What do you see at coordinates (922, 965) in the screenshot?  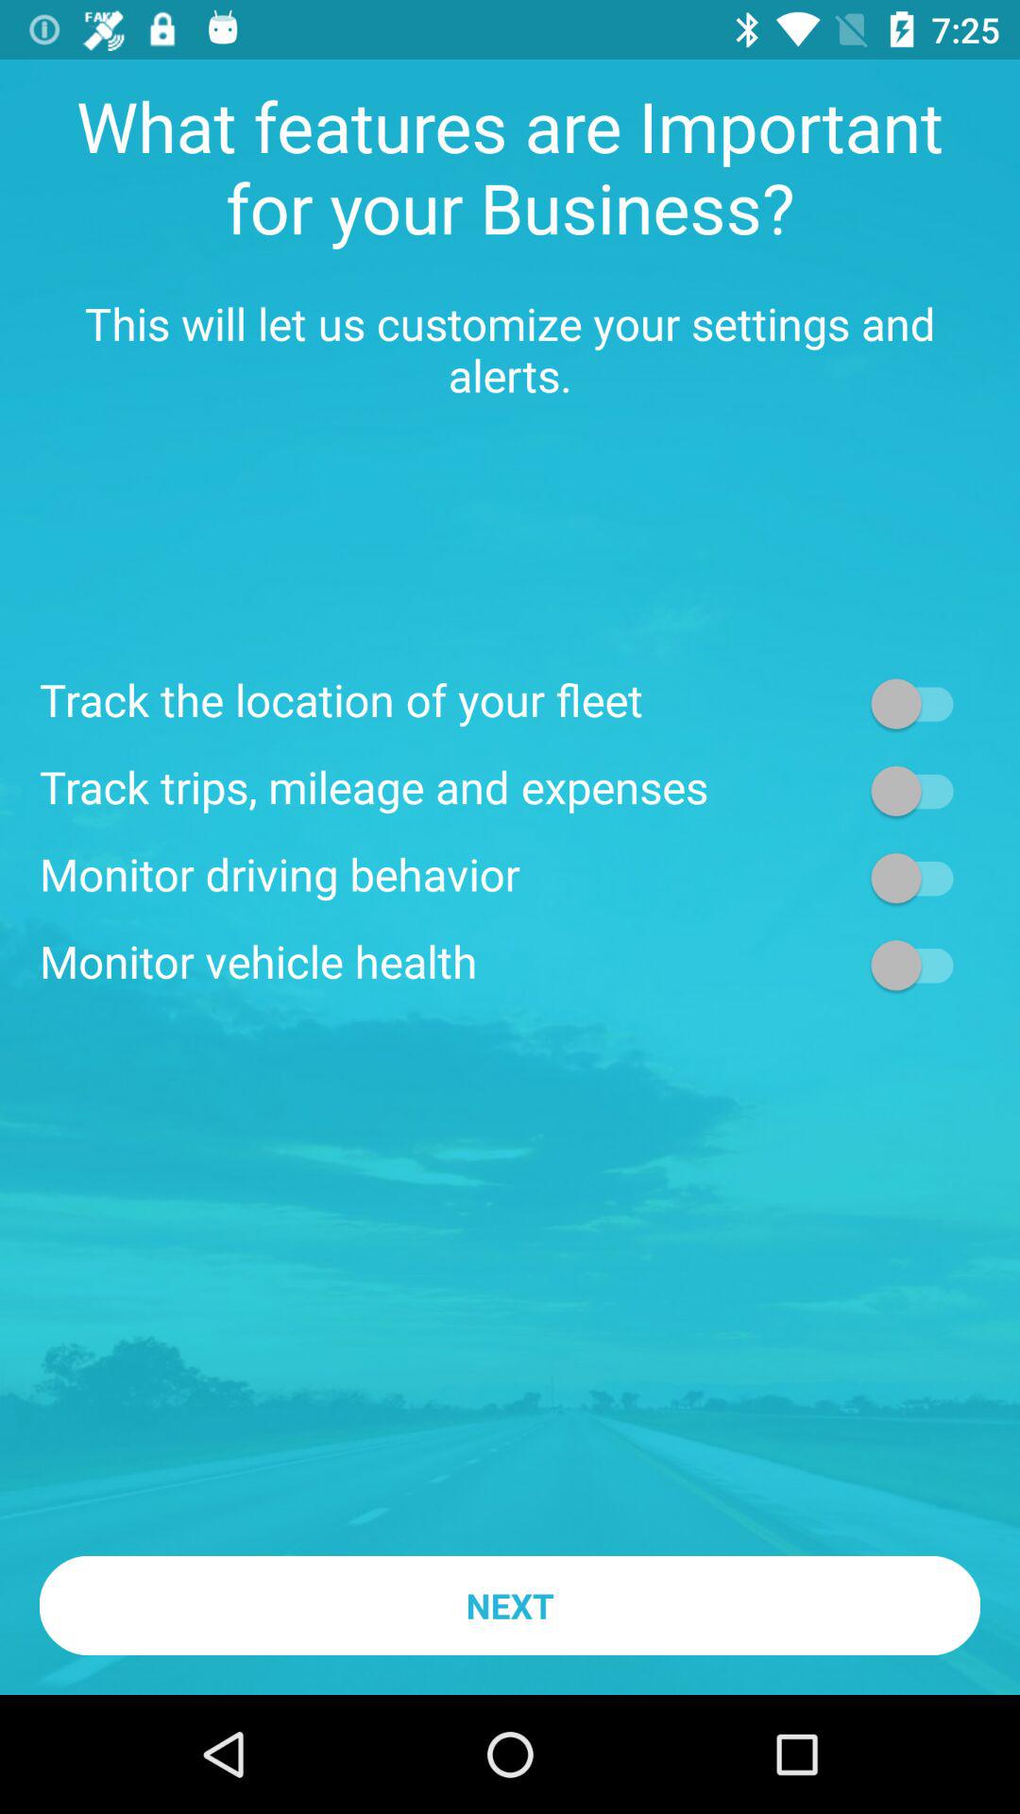 I see `on/off button` at bounding box center [922, 965].